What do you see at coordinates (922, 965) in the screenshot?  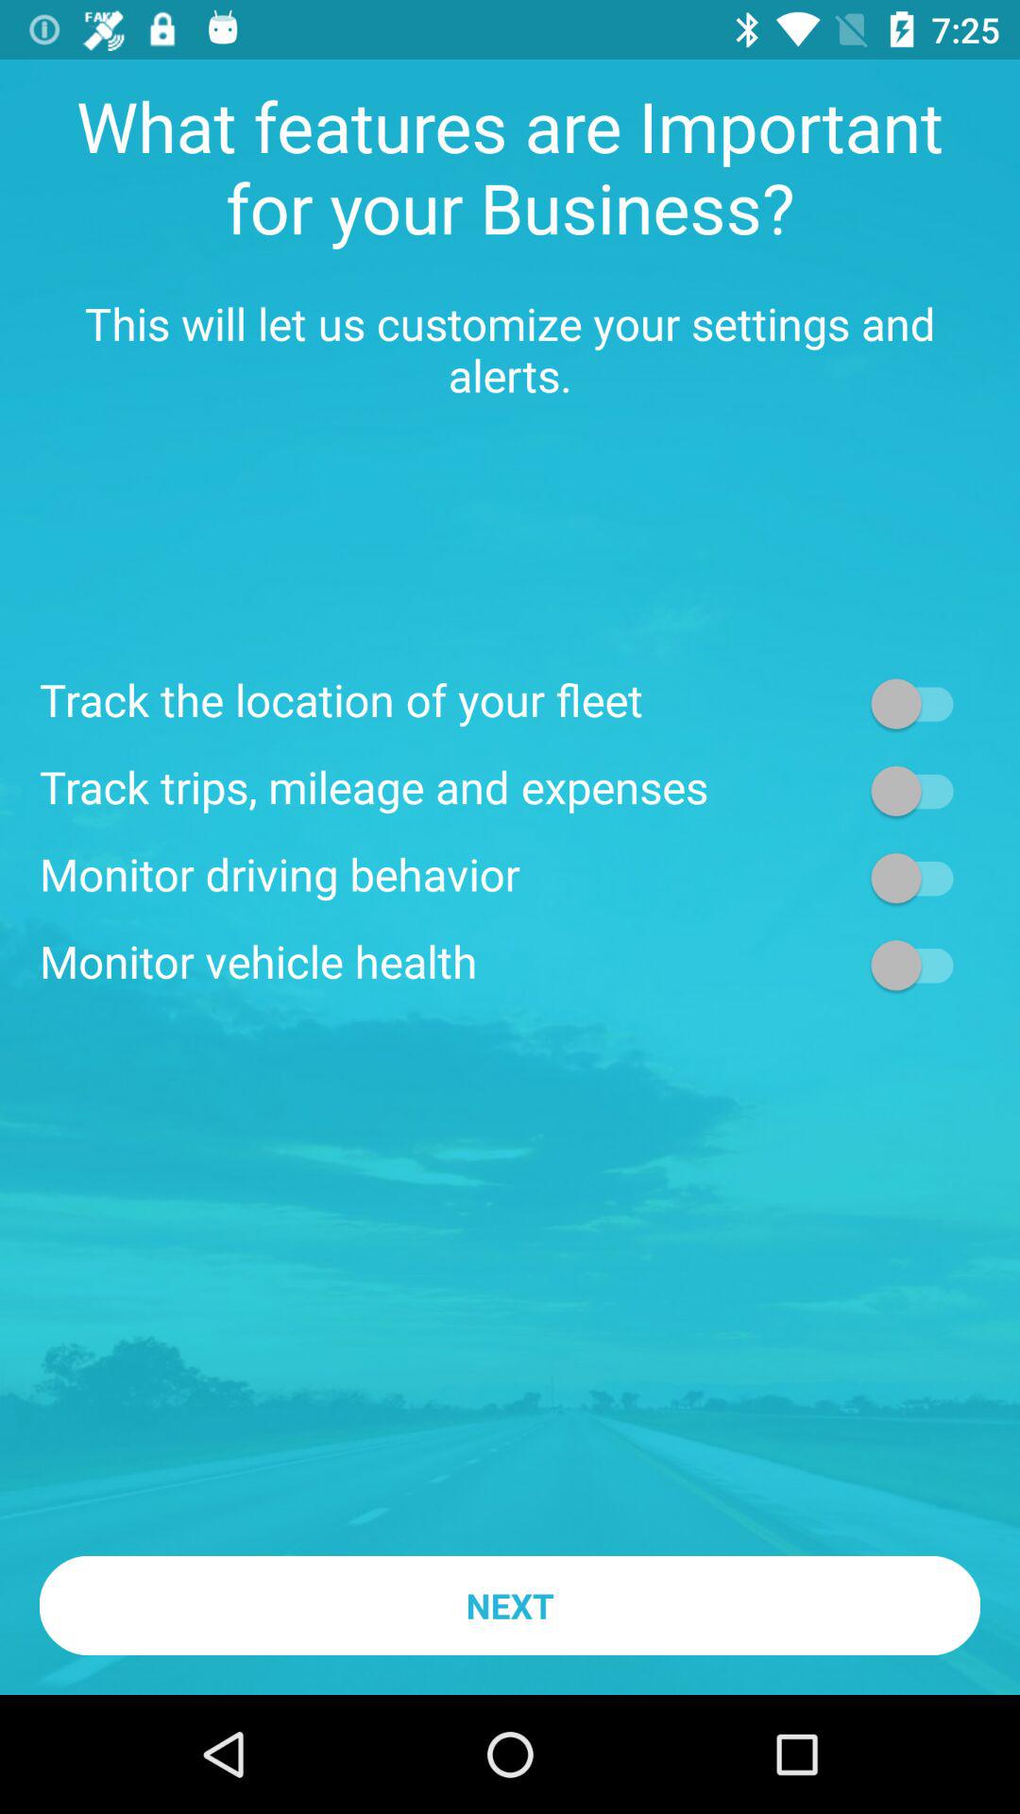 I see `on/off button` at bounding box center [922, 965].